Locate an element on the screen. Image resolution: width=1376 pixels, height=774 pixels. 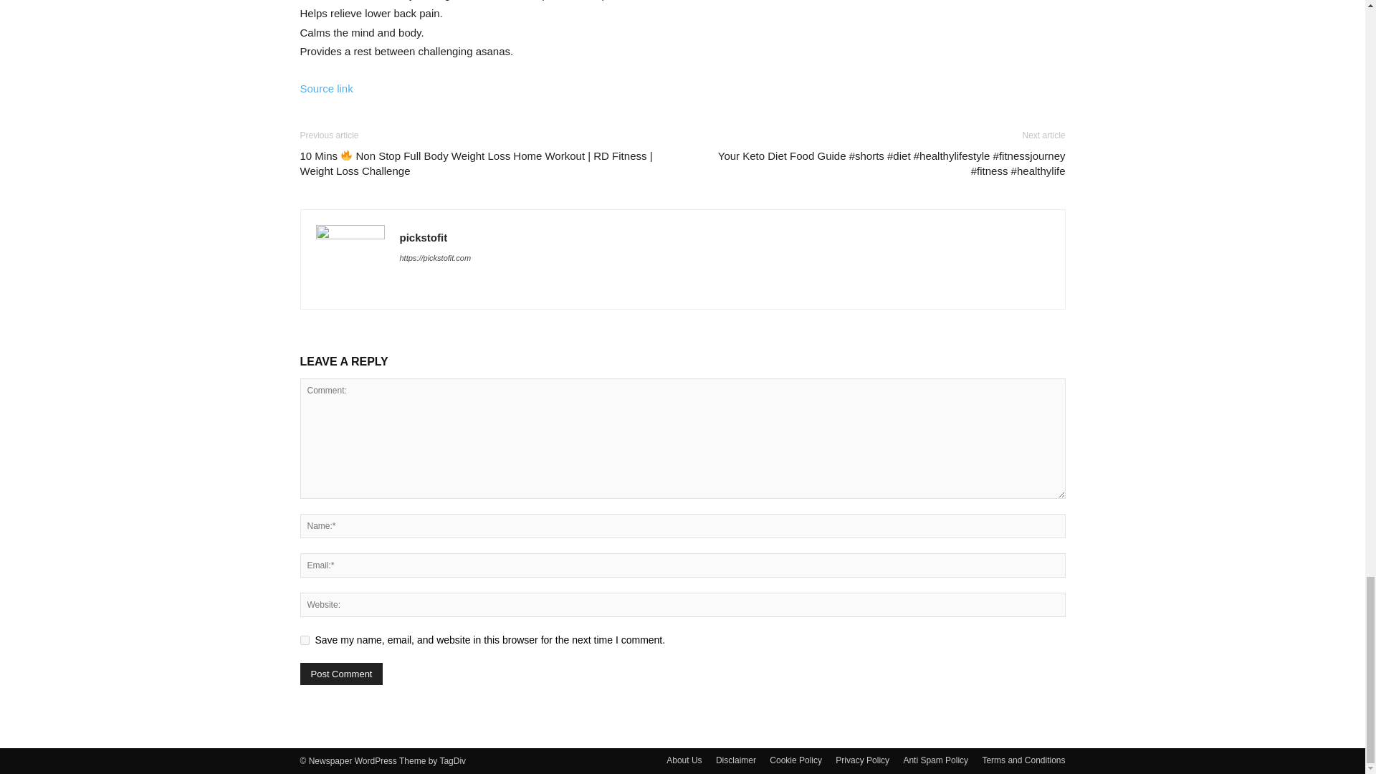
pickstofit is located at coordinates (424, 237).